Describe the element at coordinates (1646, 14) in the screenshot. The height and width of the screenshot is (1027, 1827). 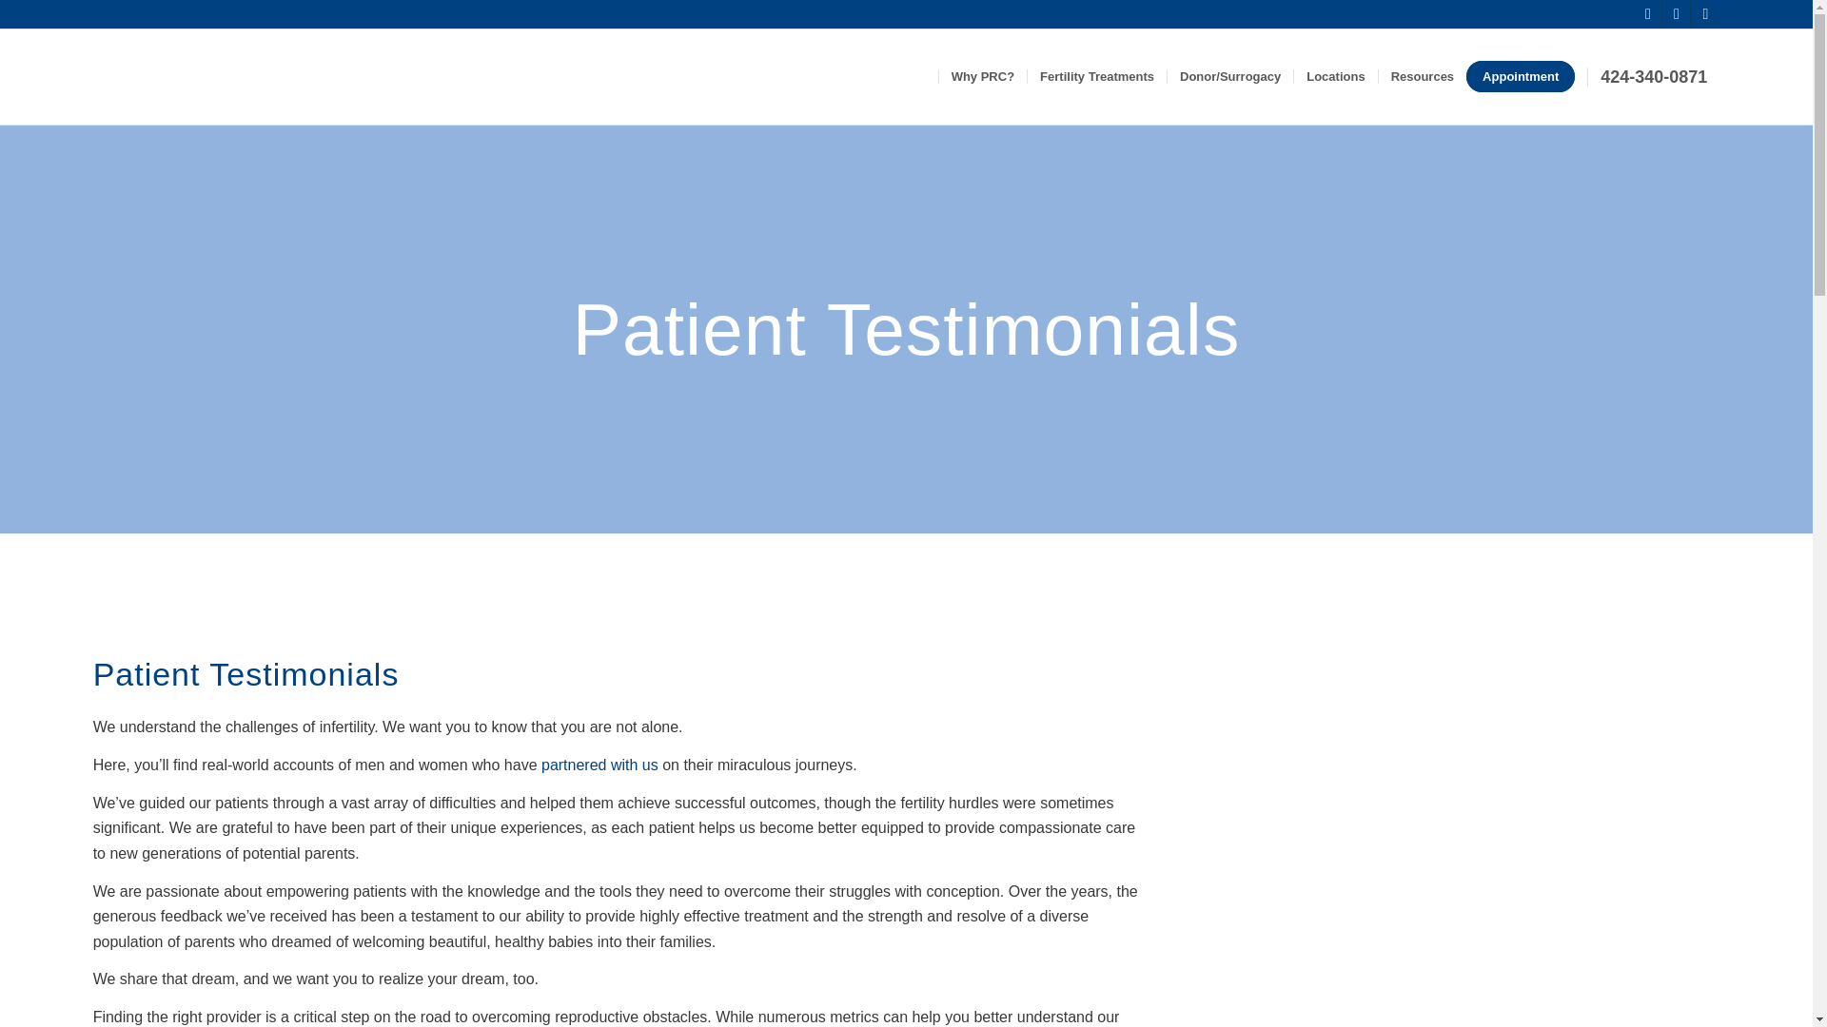
I see `Mail` at that location.